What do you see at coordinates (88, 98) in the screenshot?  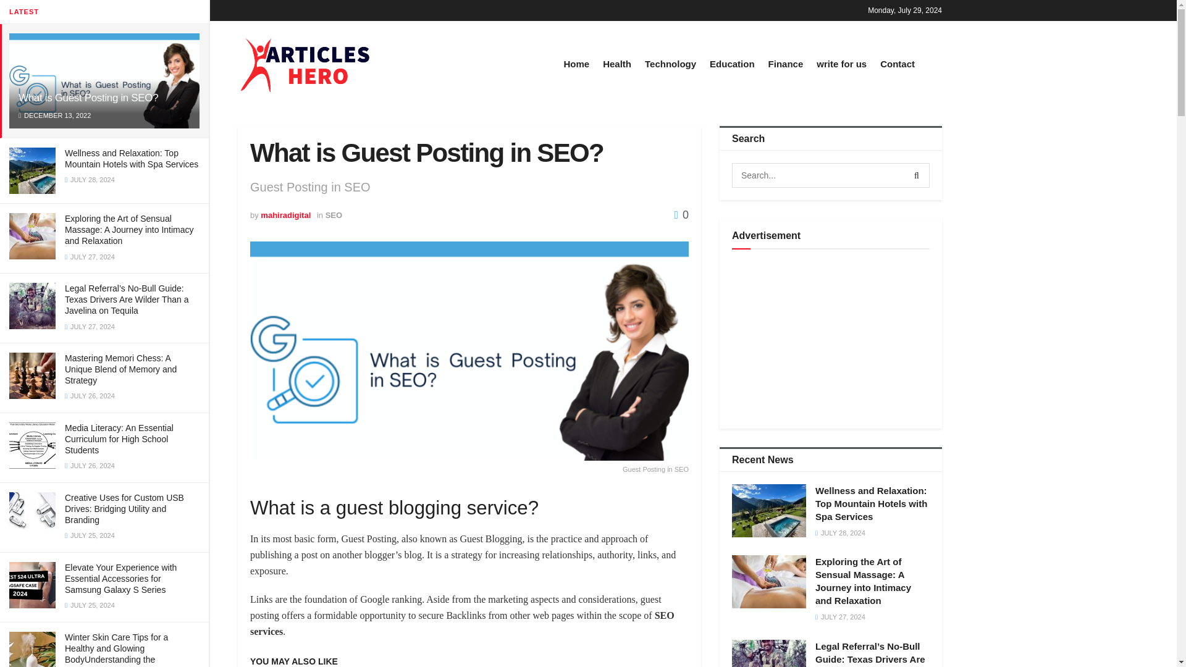 I see `What is Guest Posting in SEO?` at bounding box center [88, 98].